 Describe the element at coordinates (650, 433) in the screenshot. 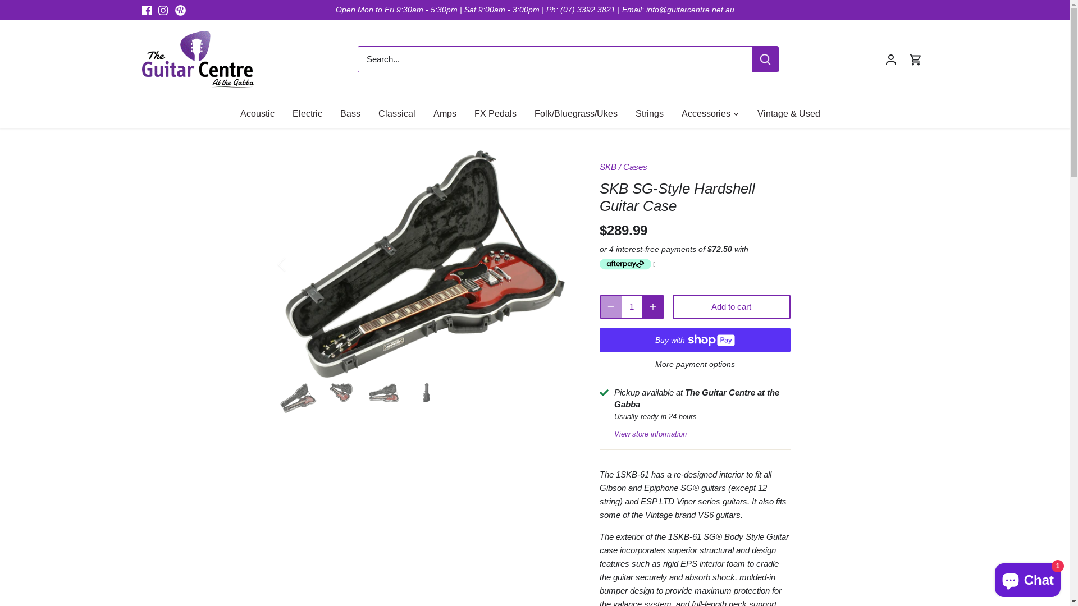

I see `View store information` at that location.